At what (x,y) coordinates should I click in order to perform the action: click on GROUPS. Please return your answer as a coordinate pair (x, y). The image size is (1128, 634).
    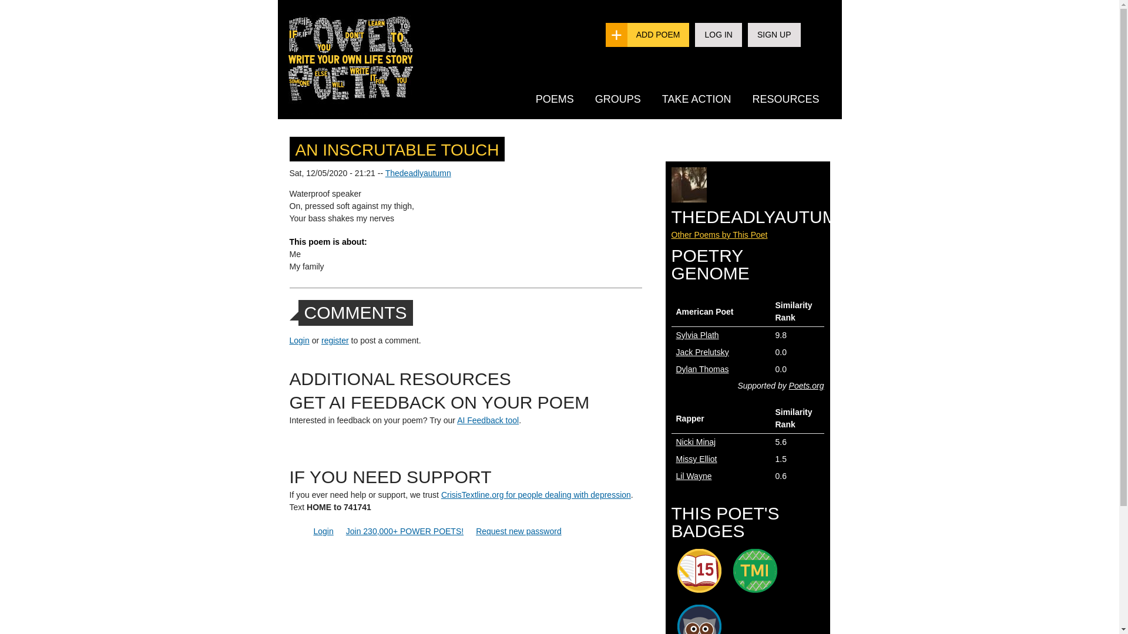
    Looking at the image, I should click on (618, 99).